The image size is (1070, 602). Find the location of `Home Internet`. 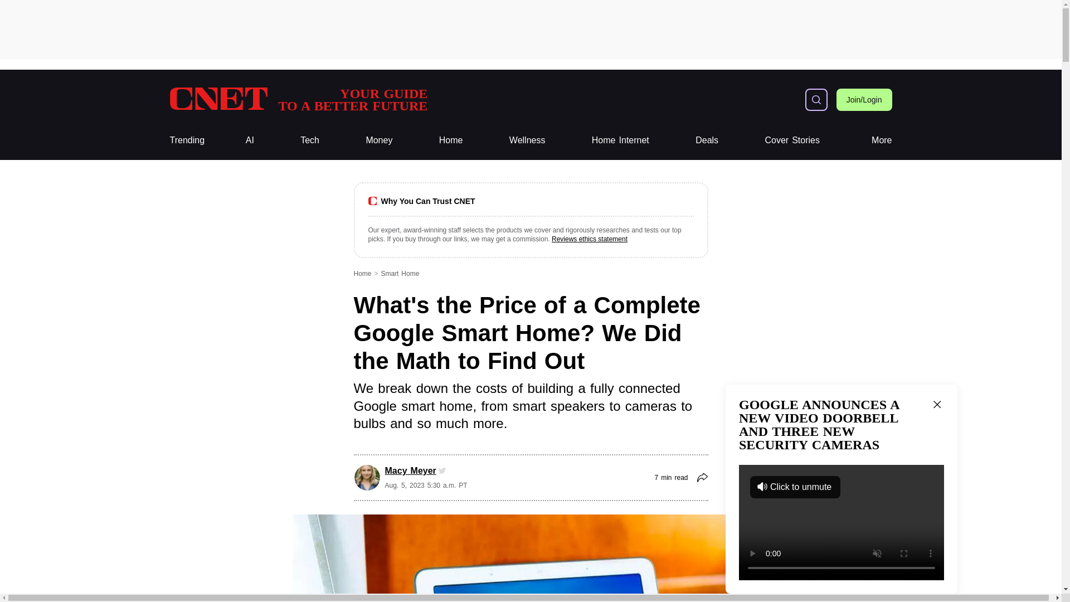

Home Internet is located at coordinates (792, 140).